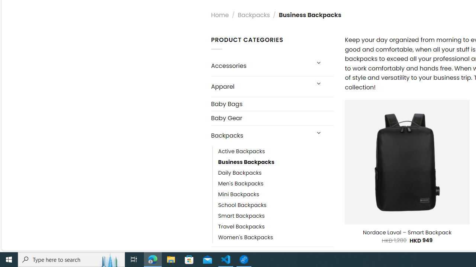  Describe the element at coordinates (272, 104) in the screenshot. I see `Baby Bags` at that location.